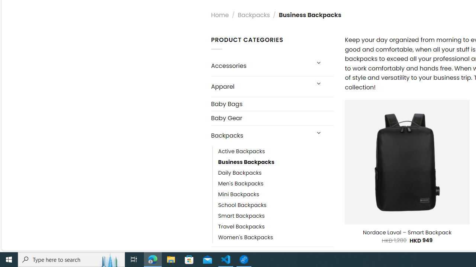  Describe the element at coordinates (272, 104) in the screenshot. I see `Baby Bags` at that location.